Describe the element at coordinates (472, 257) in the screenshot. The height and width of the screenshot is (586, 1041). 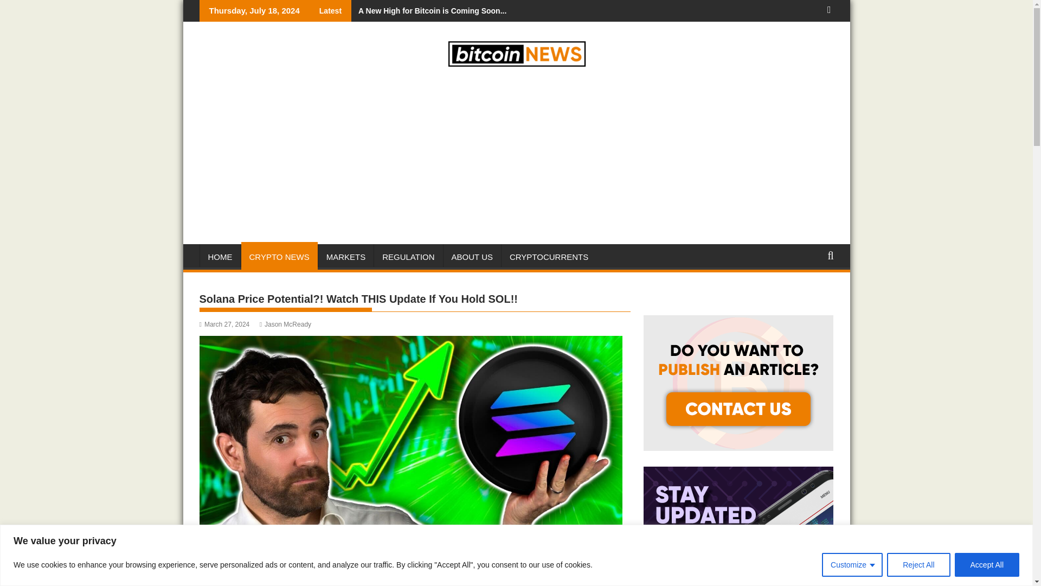
I see `ABOUT US` at that location.